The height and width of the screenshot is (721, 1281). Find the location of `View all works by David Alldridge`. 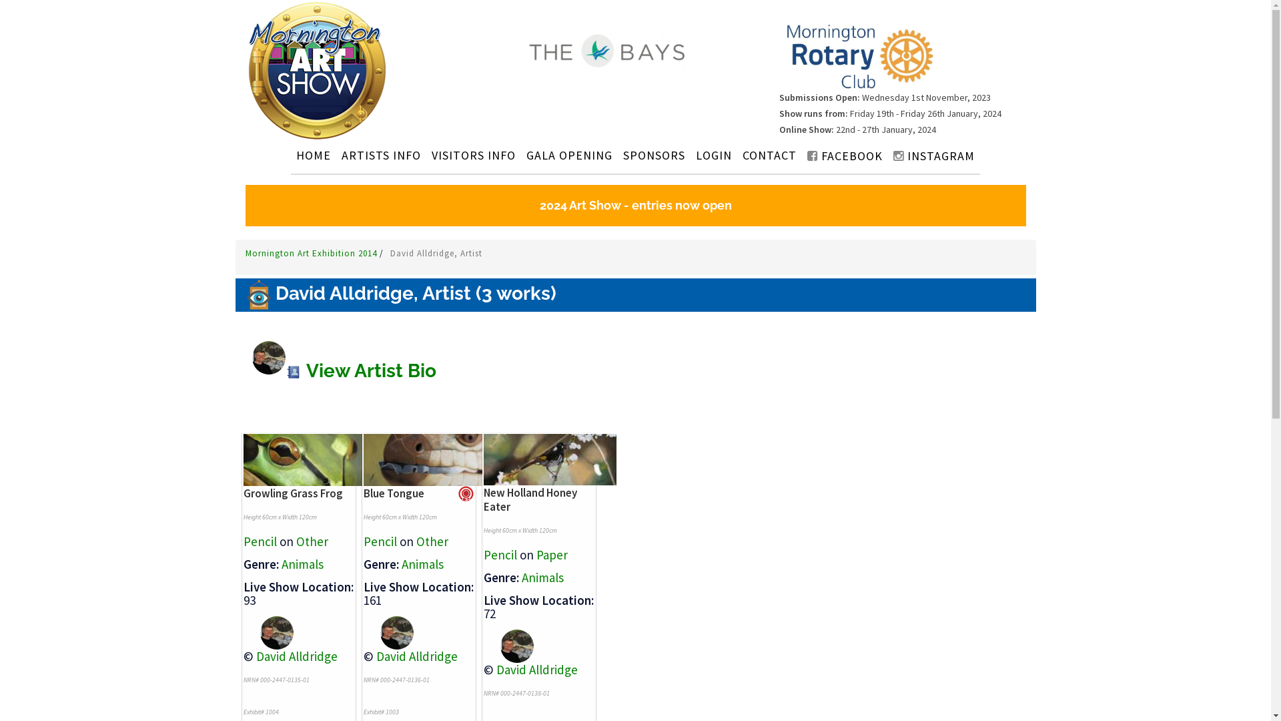

View all works by David Alldridge is located at coordinates (388, 632).